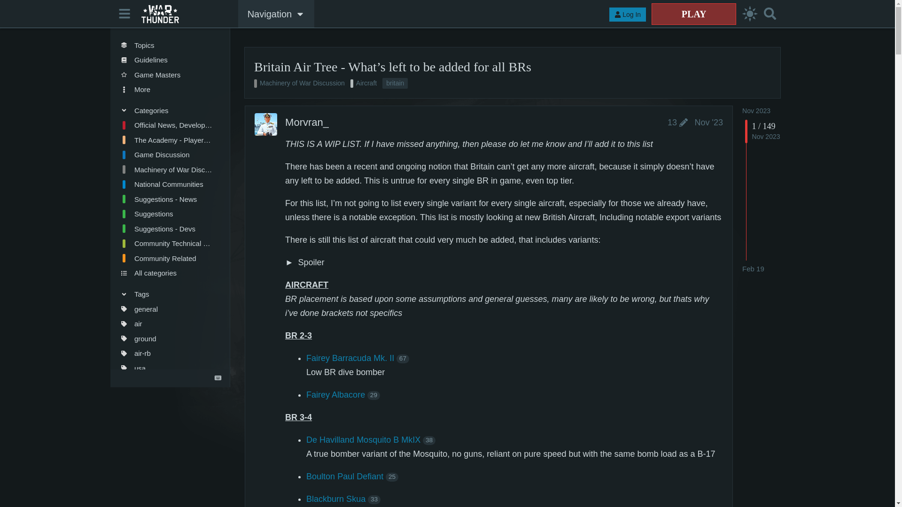  Describe the element at coordinates (166, 125) in the screenshot. I see `Official News, Development Blogs and Updates for War Thunder` at that location.